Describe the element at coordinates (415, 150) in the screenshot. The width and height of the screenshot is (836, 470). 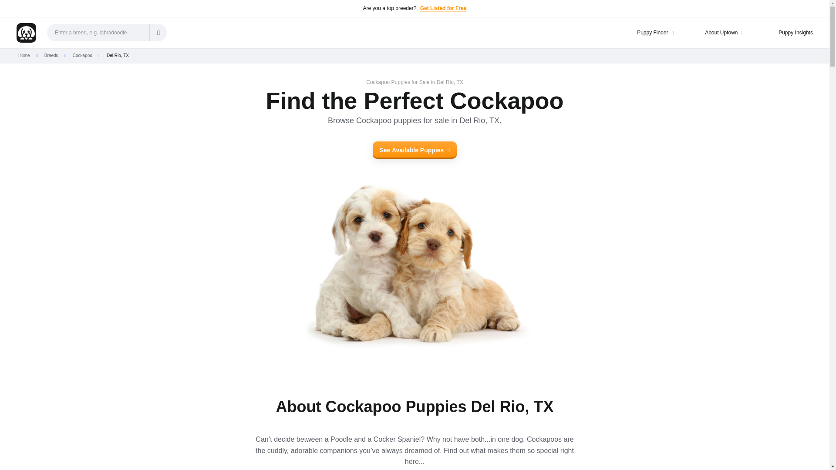
I see `See Available Puppies` at that location.